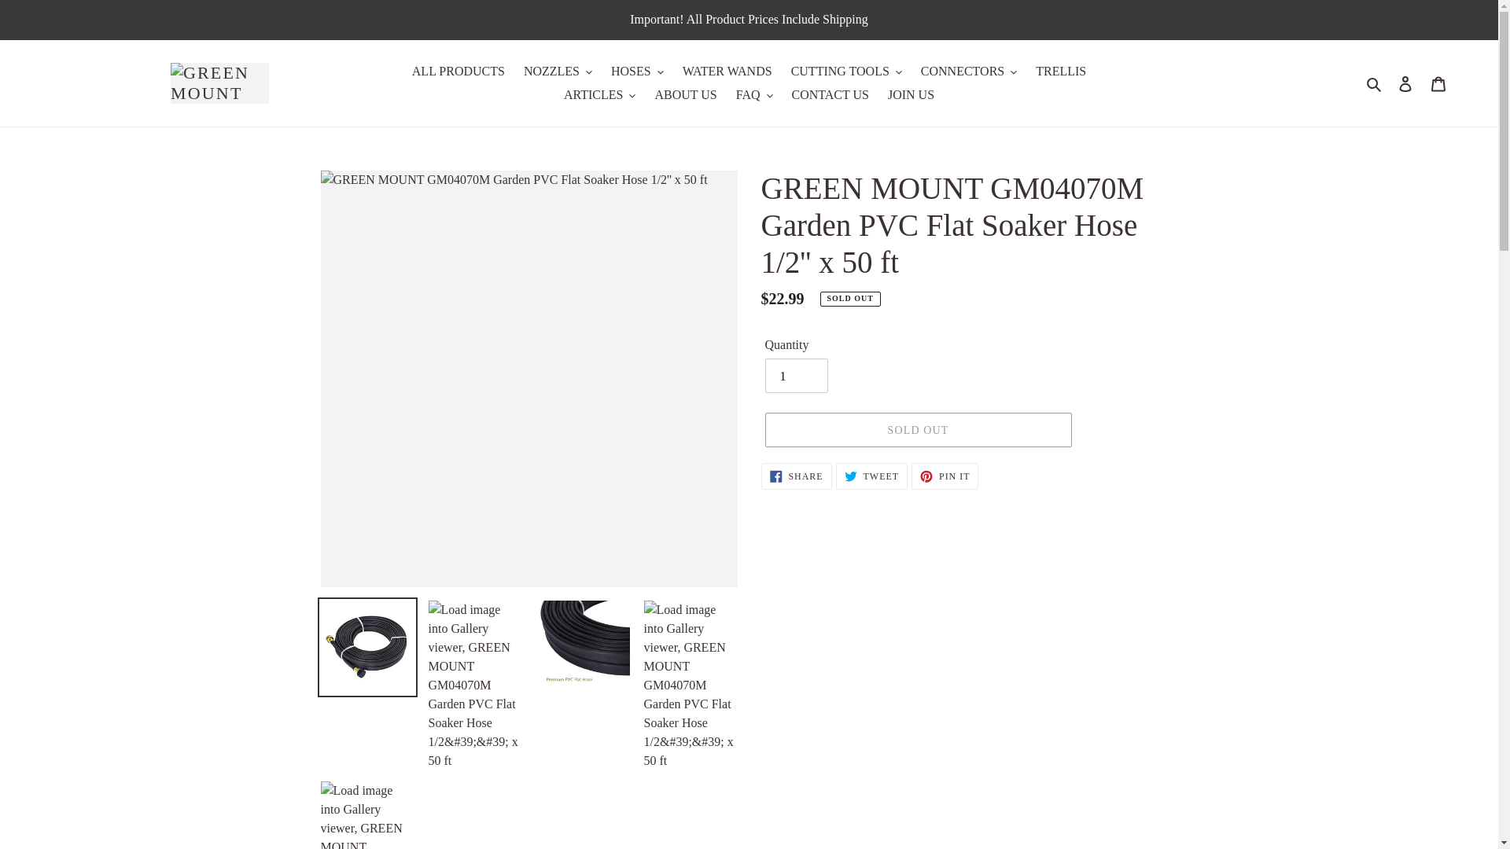 The width and height of the screenshot is (1510, 849). I want to click on FAQ, so click(753, 94).